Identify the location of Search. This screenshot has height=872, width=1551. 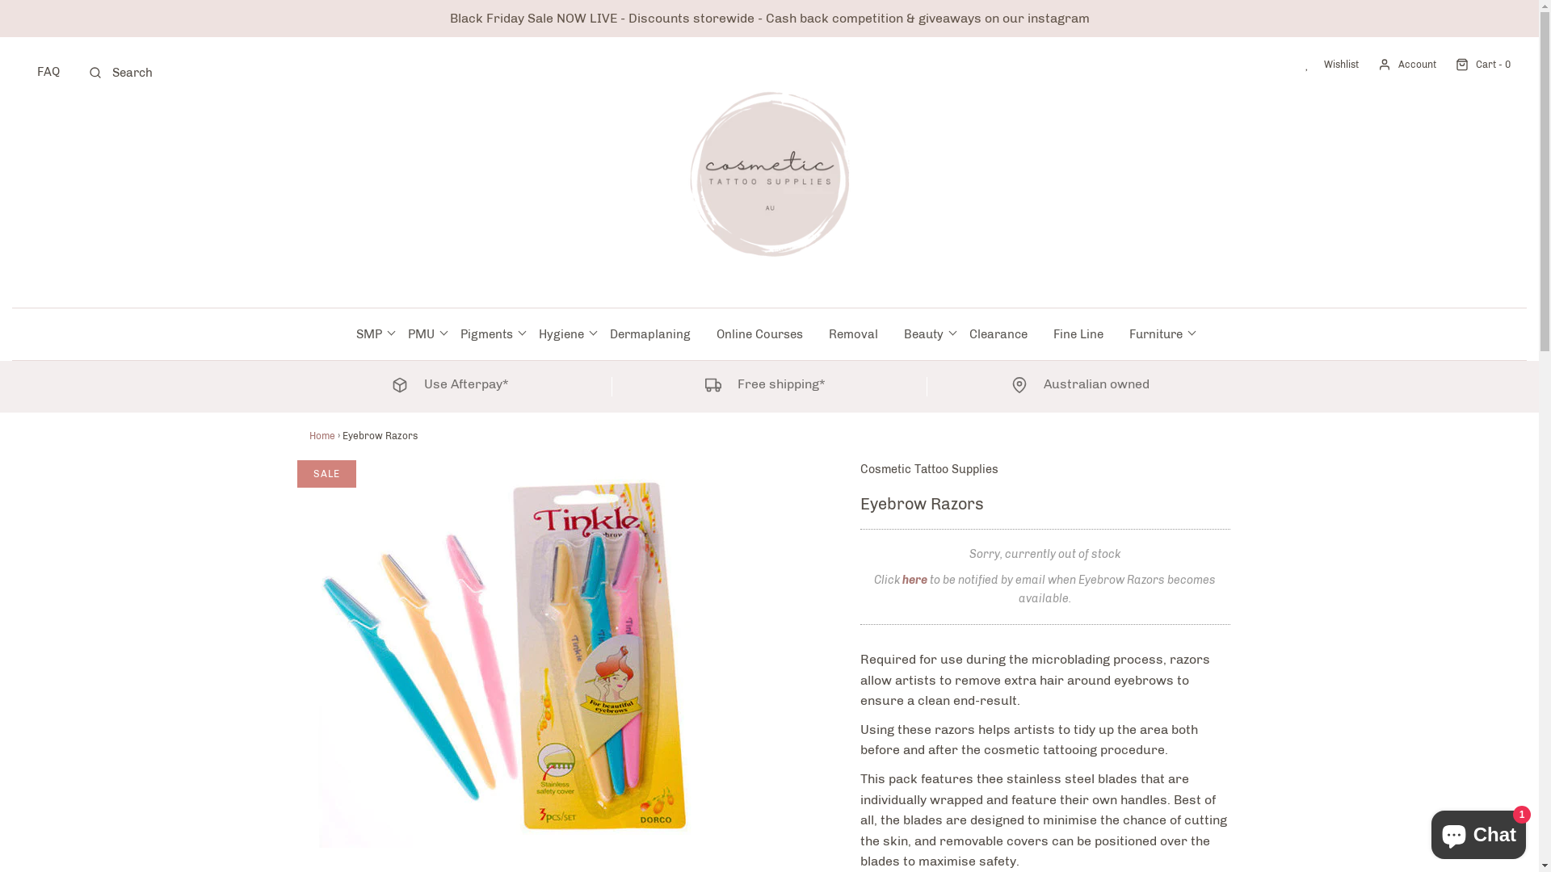
(120, 73).